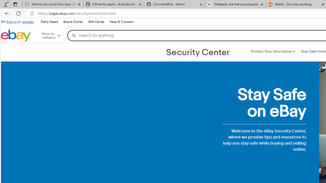 This screenshot has width=326, height=183. Describe the element at coordinates (49, 22) in the screenshot. I see `Daily Deals` at that location.